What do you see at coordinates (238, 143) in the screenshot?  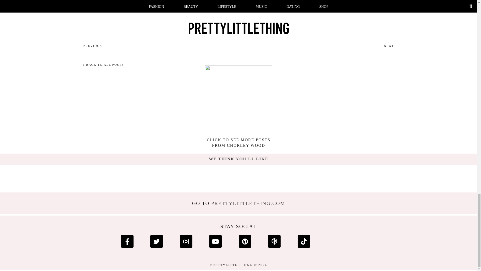 I see `PRETTYLITTLETHING.COM` at bounding box center [238, 143].